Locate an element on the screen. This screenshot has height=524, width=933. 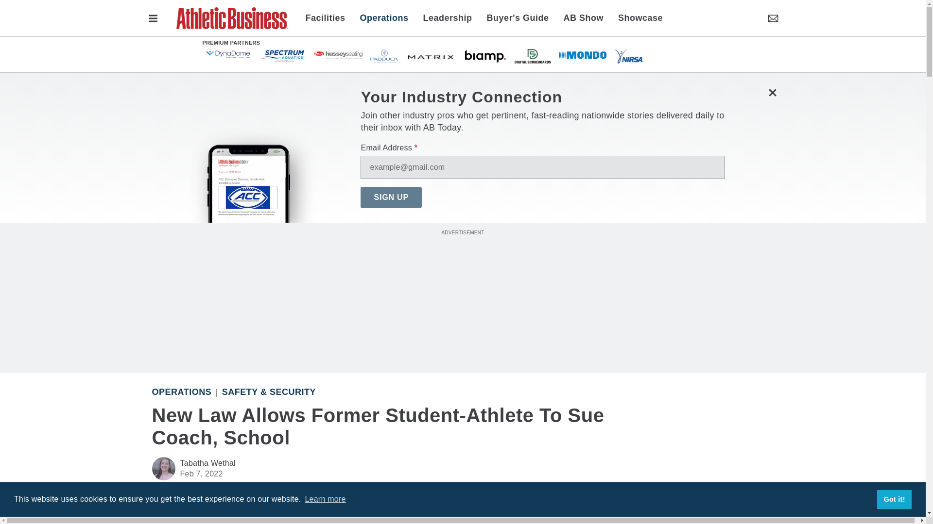
DynaDome Retractable Enclosures is located at coordinates (228, 54).